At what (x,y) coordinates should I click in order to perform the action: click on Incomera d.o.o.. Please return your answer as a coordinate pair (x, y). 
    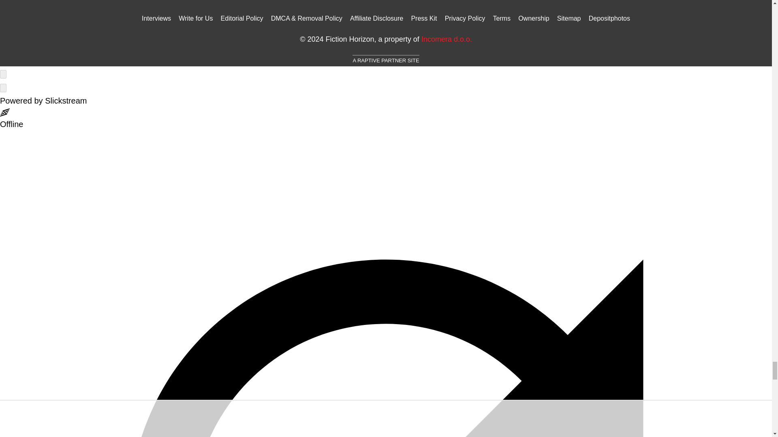
    Looking at the image, I should click on (447, 39).